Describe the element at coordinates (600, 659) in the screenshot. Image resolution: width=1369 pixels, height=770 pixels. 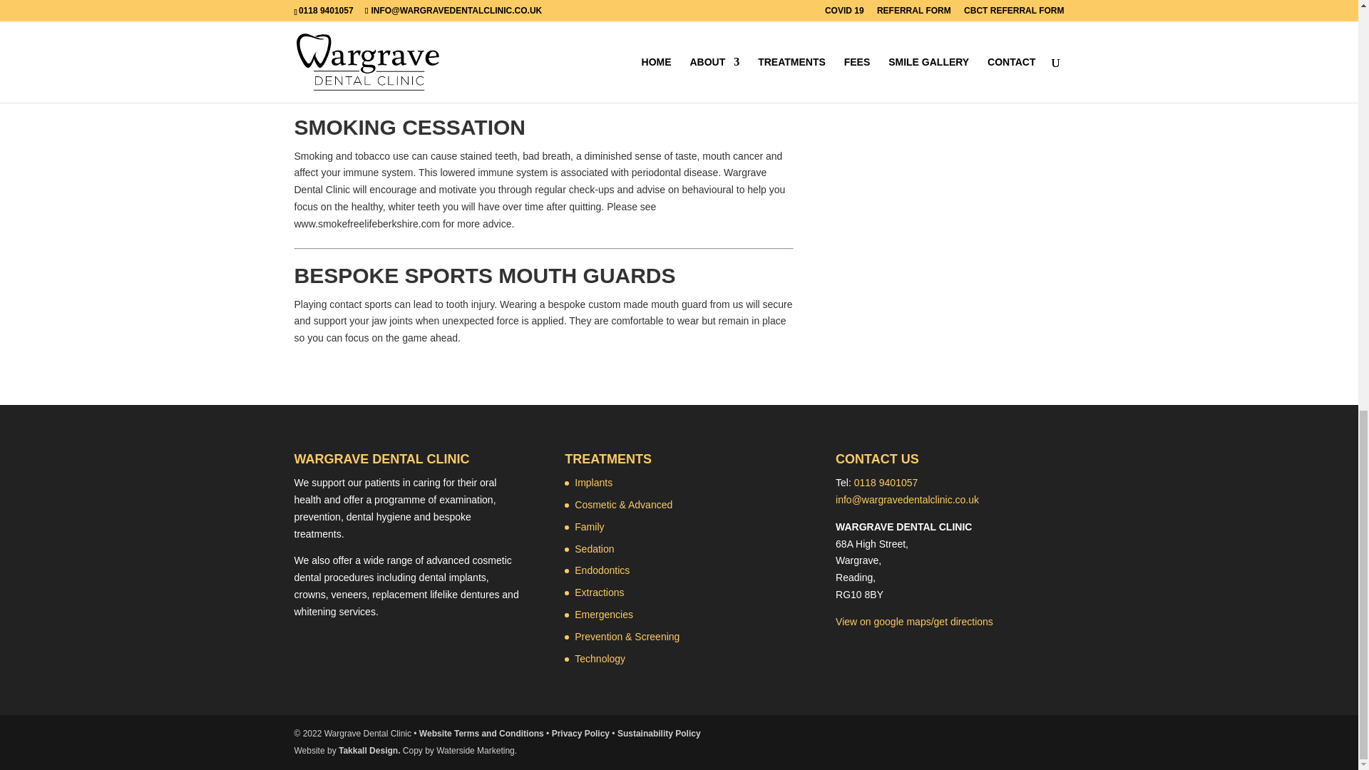
I see `Technology` at that location.